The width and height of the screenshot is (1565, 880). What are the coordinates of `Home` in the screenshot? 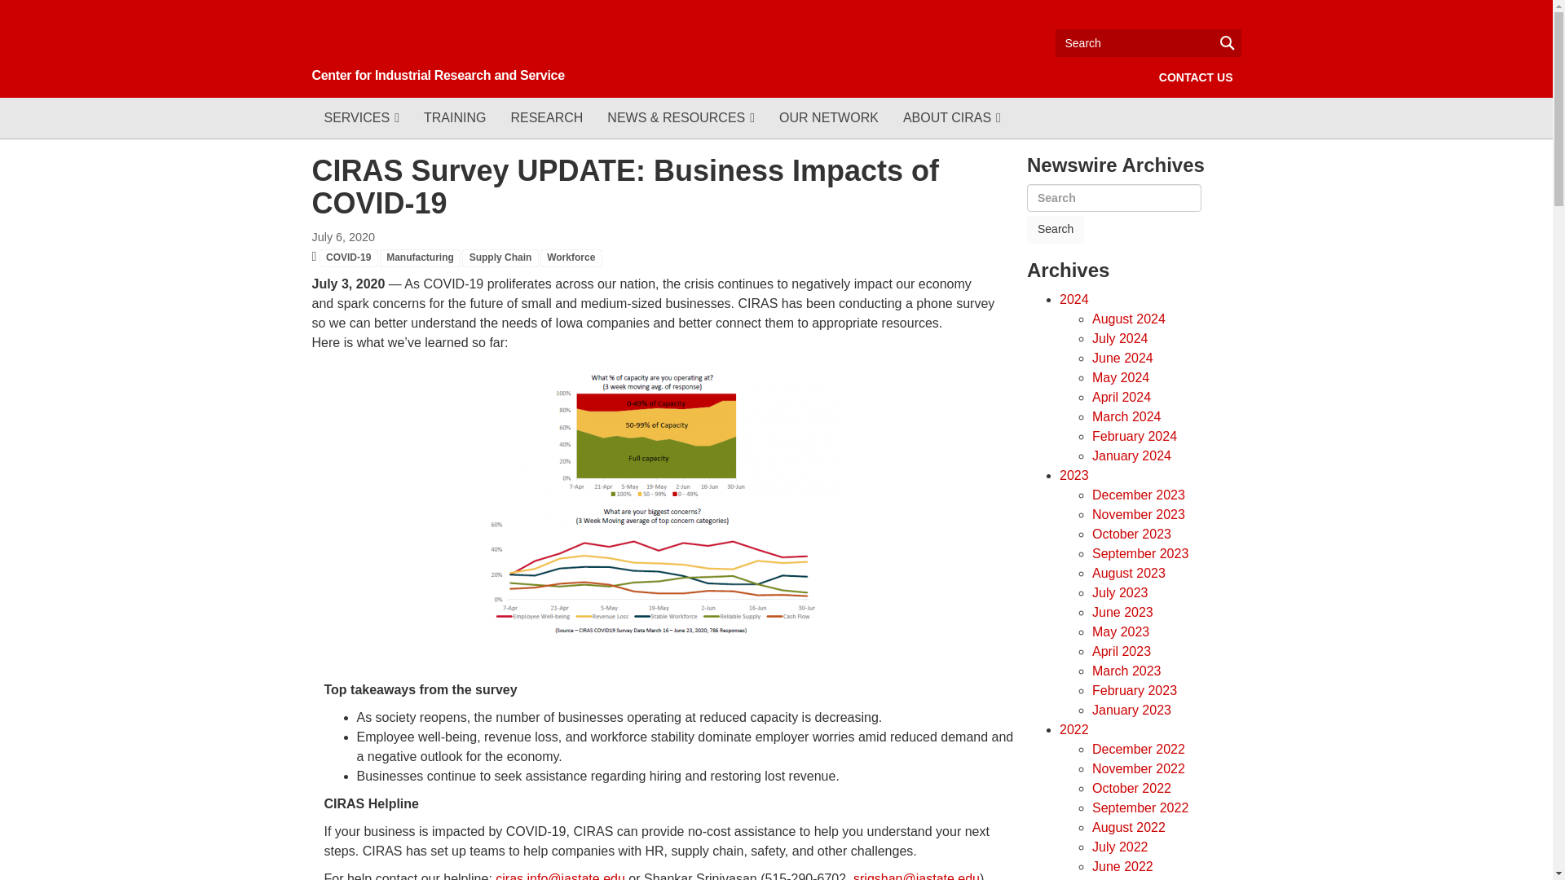 It's located at (458, 55).